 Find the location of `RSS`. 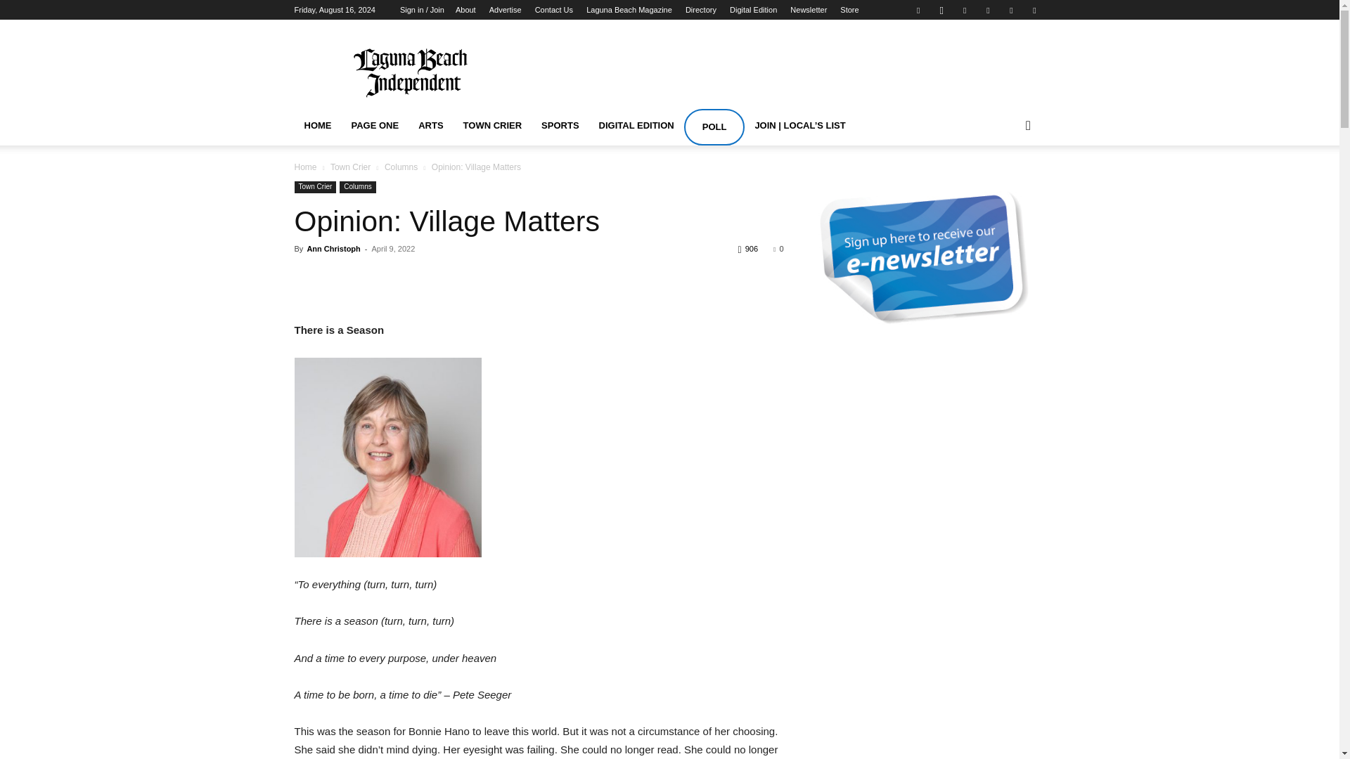

RSS is located at coordinates (988, 10).